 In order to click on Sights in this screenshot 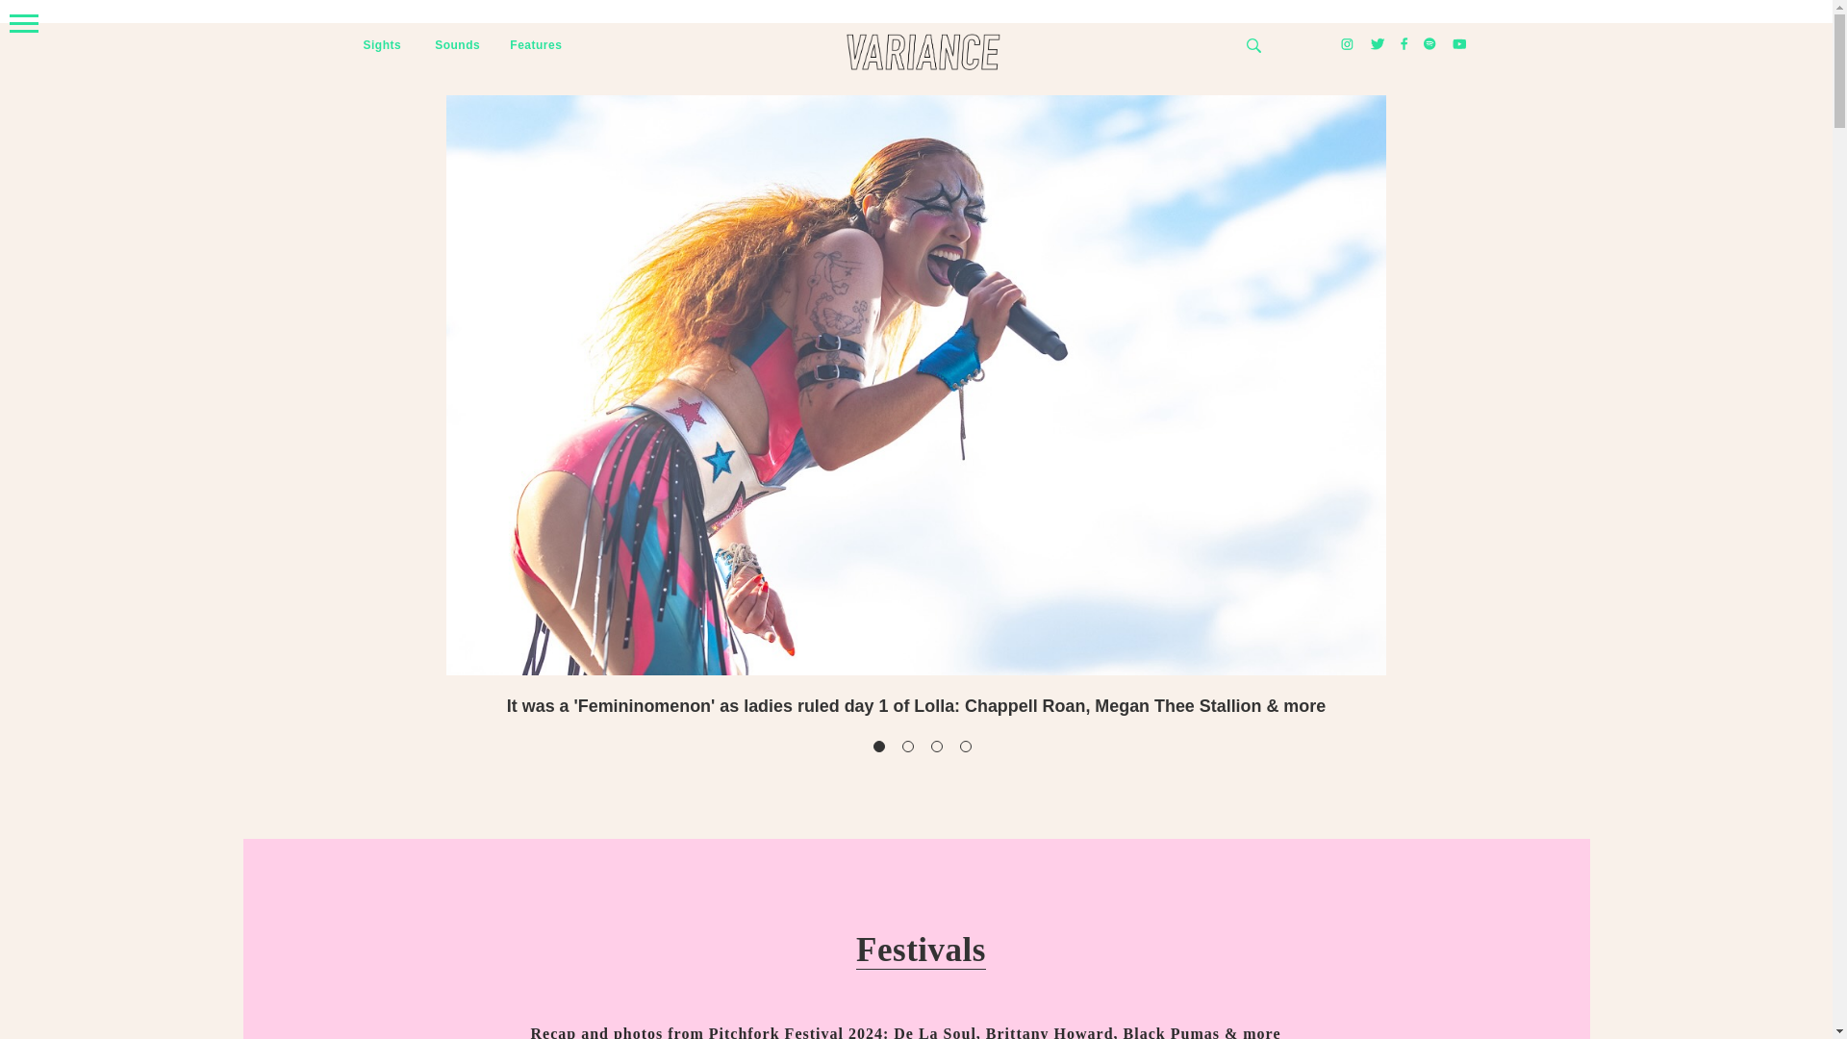, I will do `click(383, 46)`.